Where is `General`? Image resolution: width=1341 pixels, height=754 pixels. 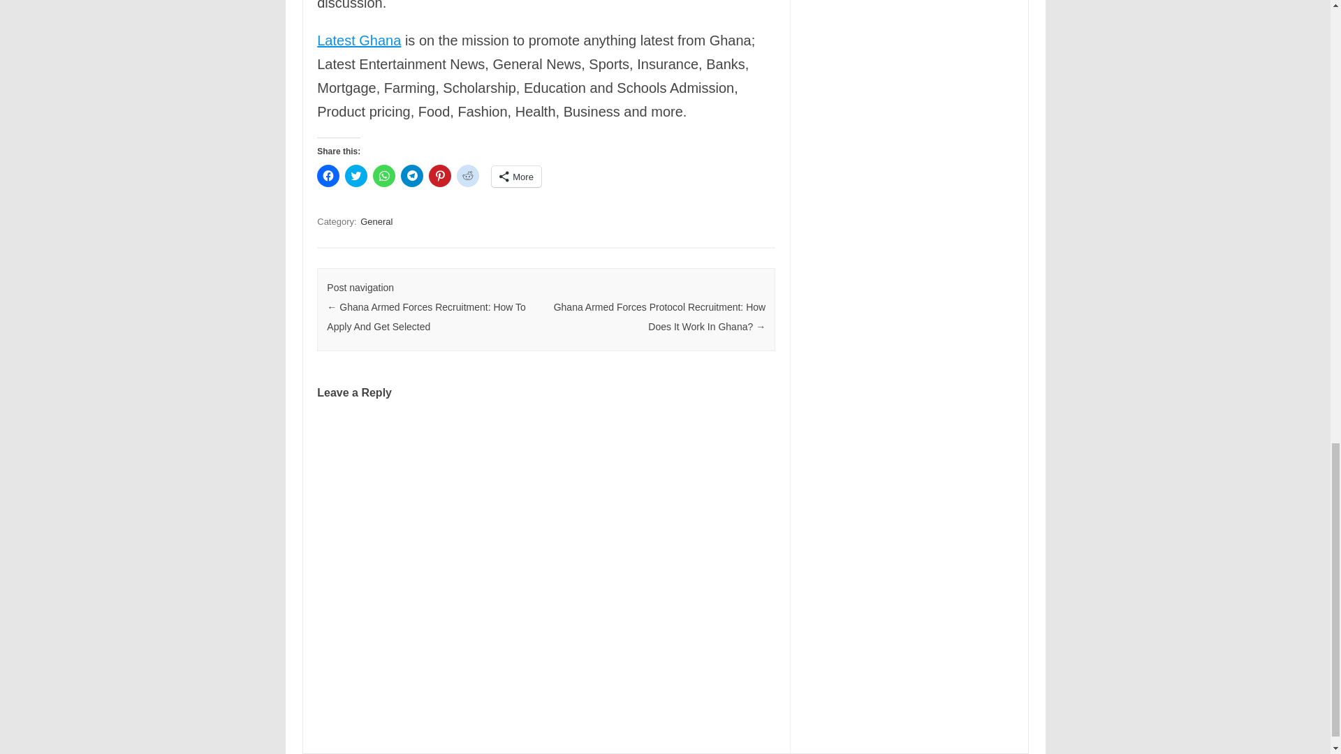
General is located at coordinates (376, 221).